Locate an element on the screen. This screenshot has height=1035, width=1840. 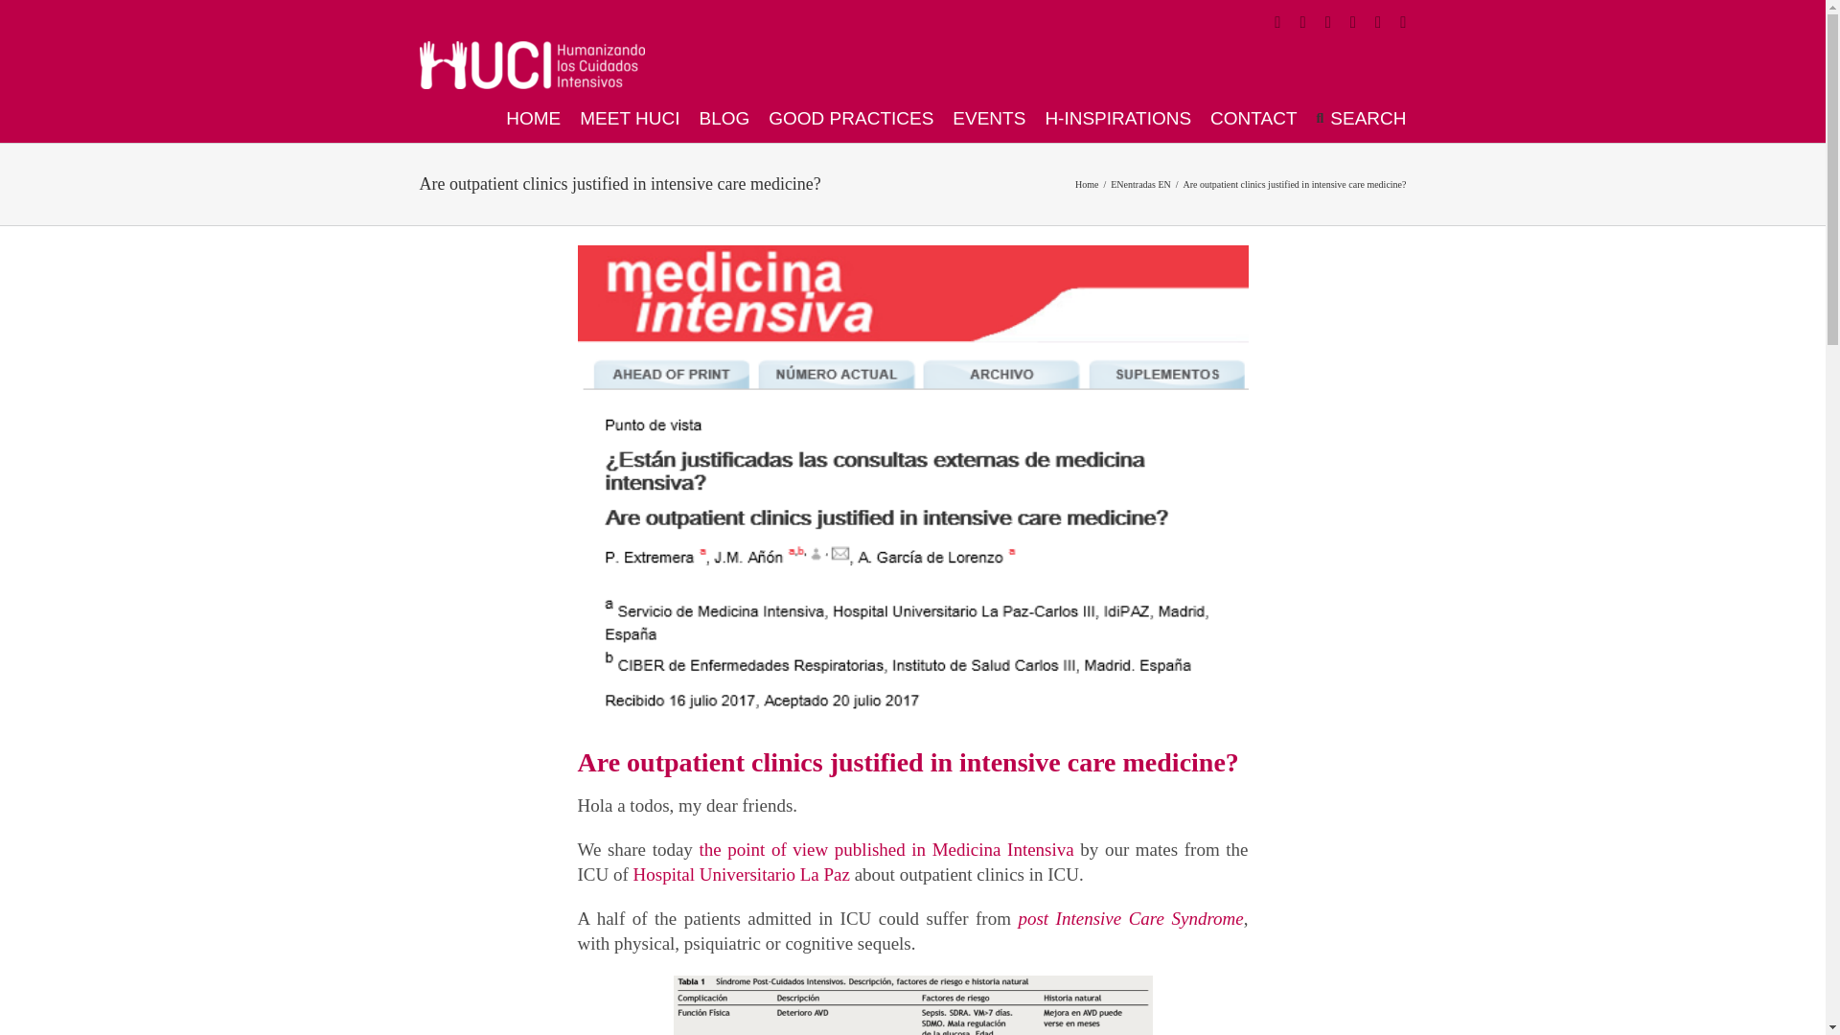
EN is located at coordinates (1116, 182).